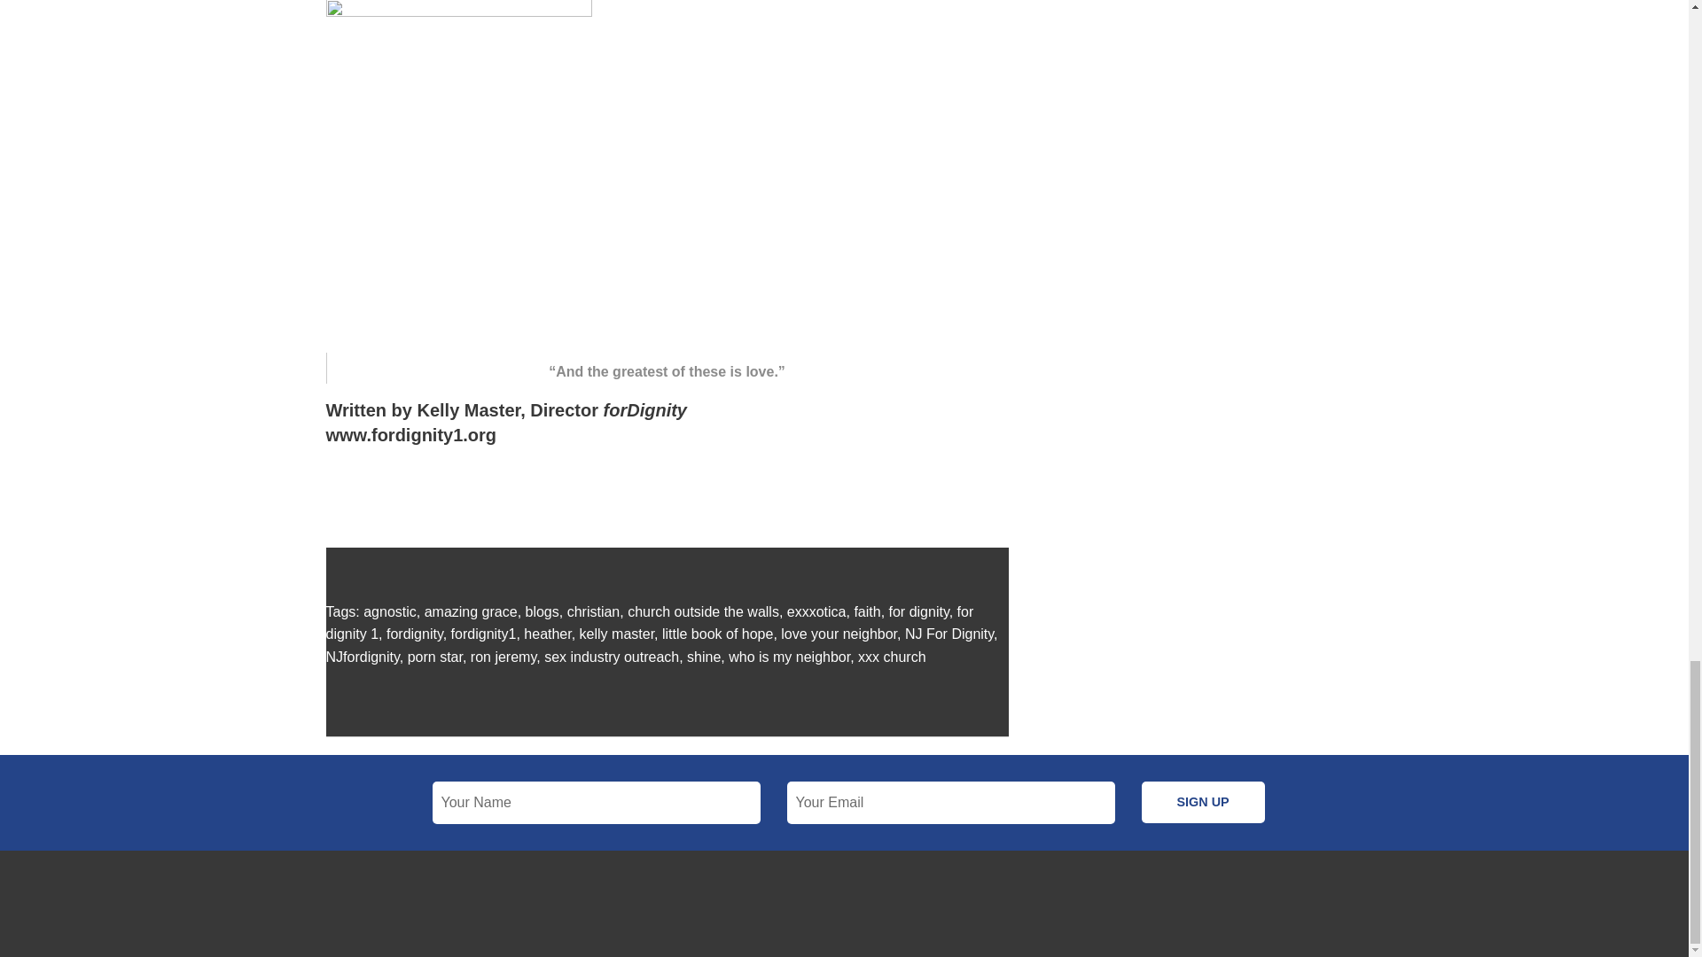 The width and height of the screenshot is (1702, 957). What do you see at coordinates (1203, 802) in the screenshot?
I see `SIGN UP` at bounding box center [1203, 802].